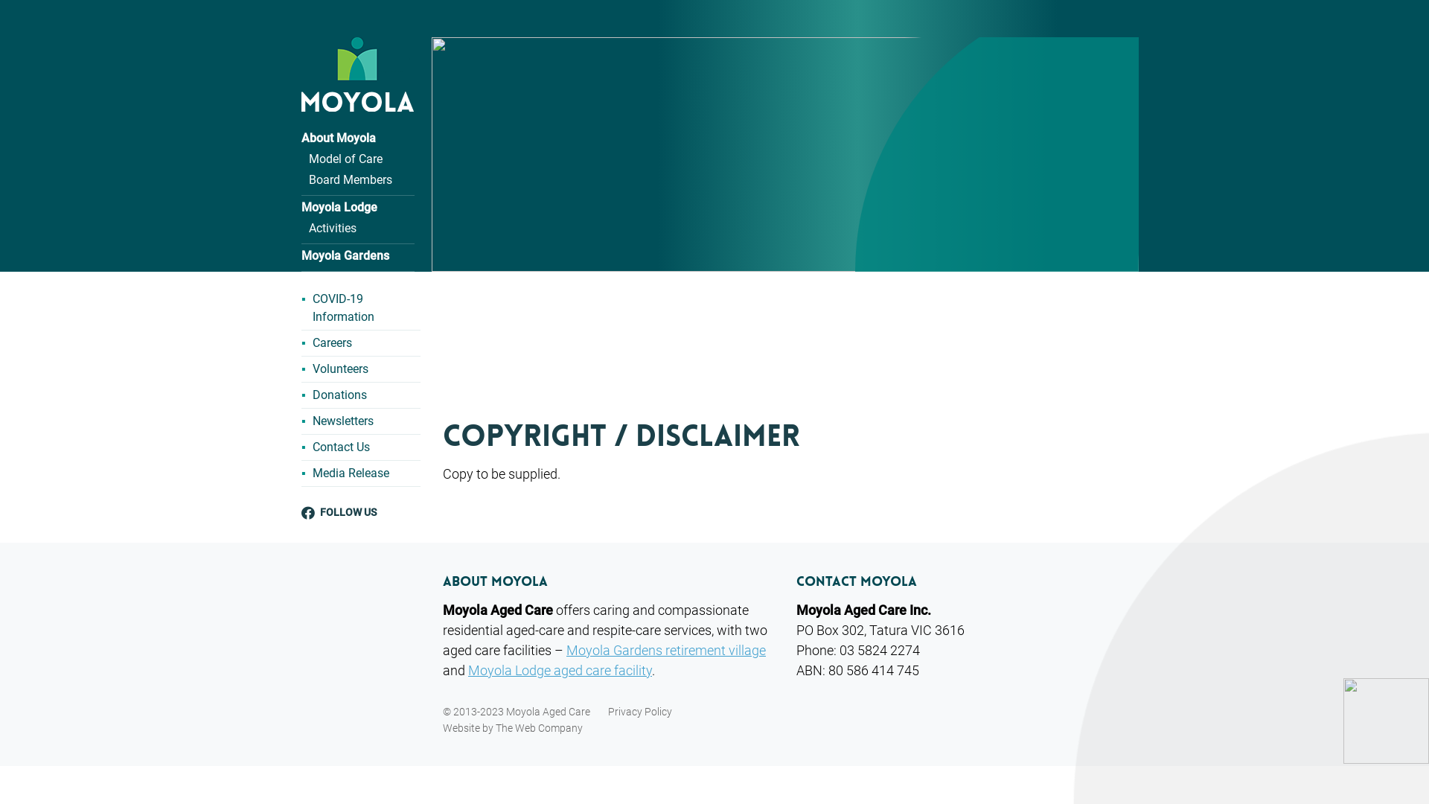 This screenshot has width=1429, height=804. I want to click on The Web Company, so click(539, 728).